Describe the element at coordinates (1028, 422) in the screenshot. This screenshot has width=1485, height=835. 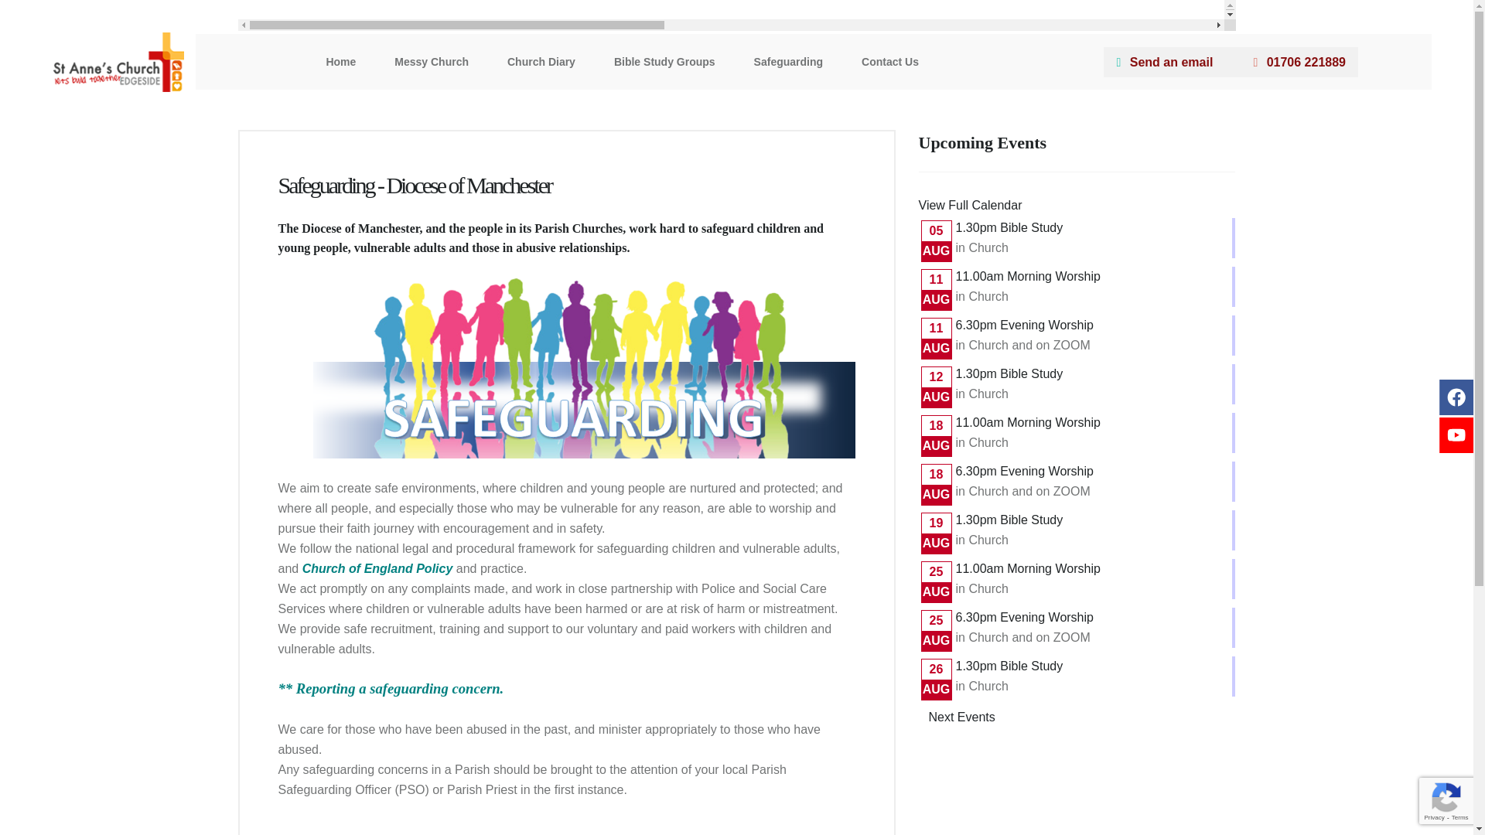
I see `11.00am Morning Worship` at that location.